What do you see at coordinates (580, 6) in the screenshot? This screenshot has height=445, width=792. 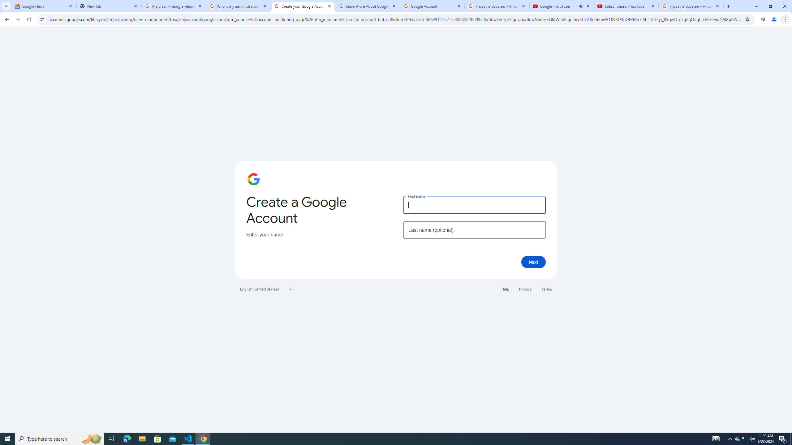 I see `Mute tab` at bounding box center [580, 6].